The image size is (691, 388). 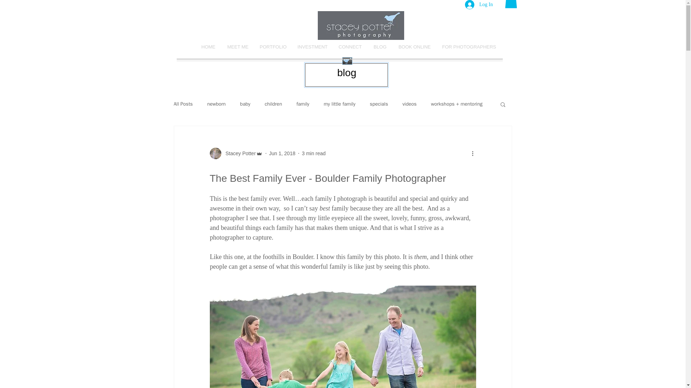 I want to click on All Posts, so click(x=183, y=104).